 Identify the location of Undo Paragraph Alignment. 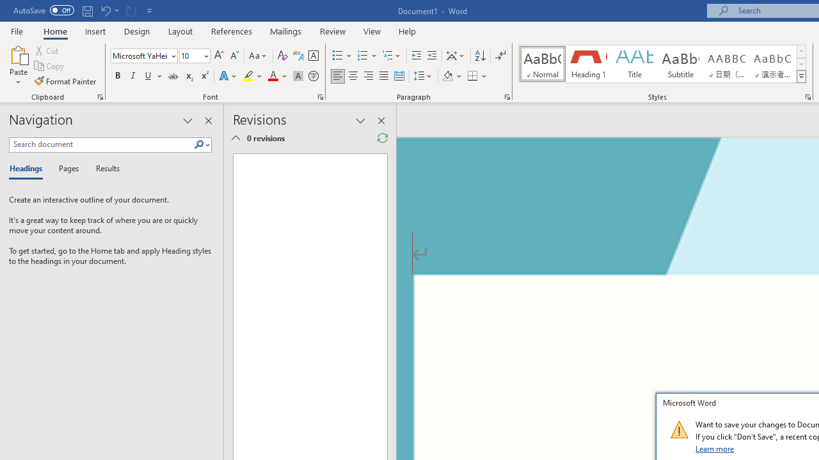
(109, 10).